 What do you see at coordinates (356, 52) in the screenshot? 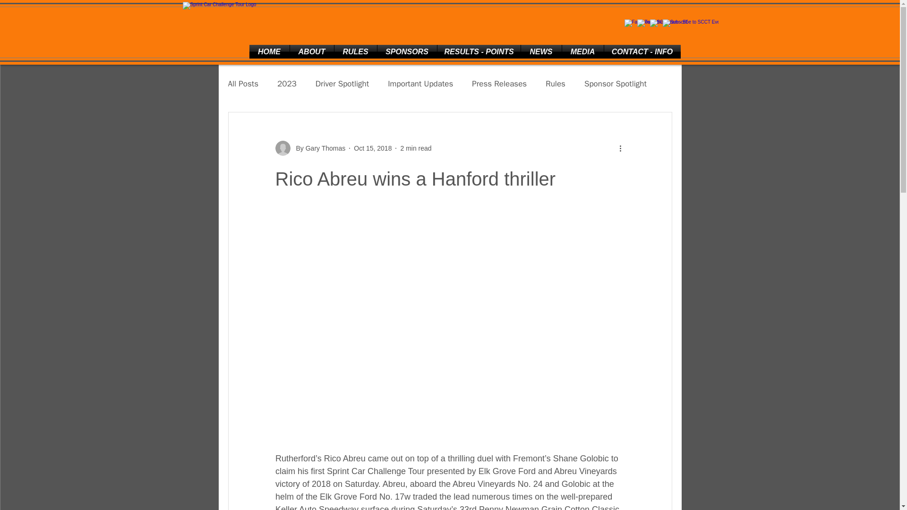
I see `RULES` at bounding box center [356, 52].